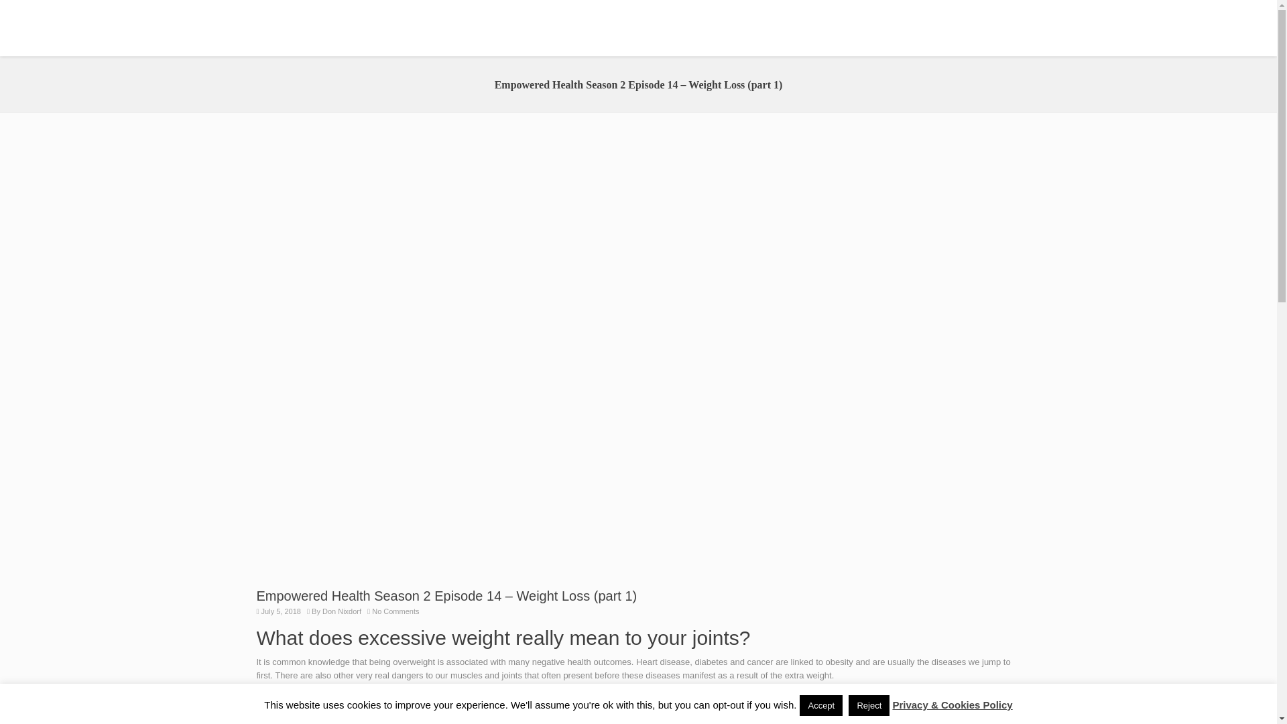 The width and height of the screenshot is (1287, 724). What do you see at coordinates (837, 28) in the screenshot?
I see `Recommended Links` at bounding box center [837, 28].